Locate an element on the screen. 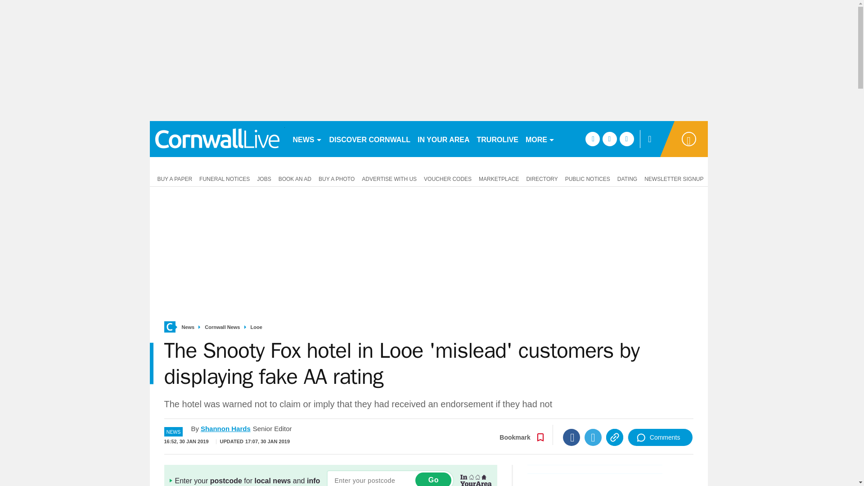  facebook is located at coordinates (592, 139).